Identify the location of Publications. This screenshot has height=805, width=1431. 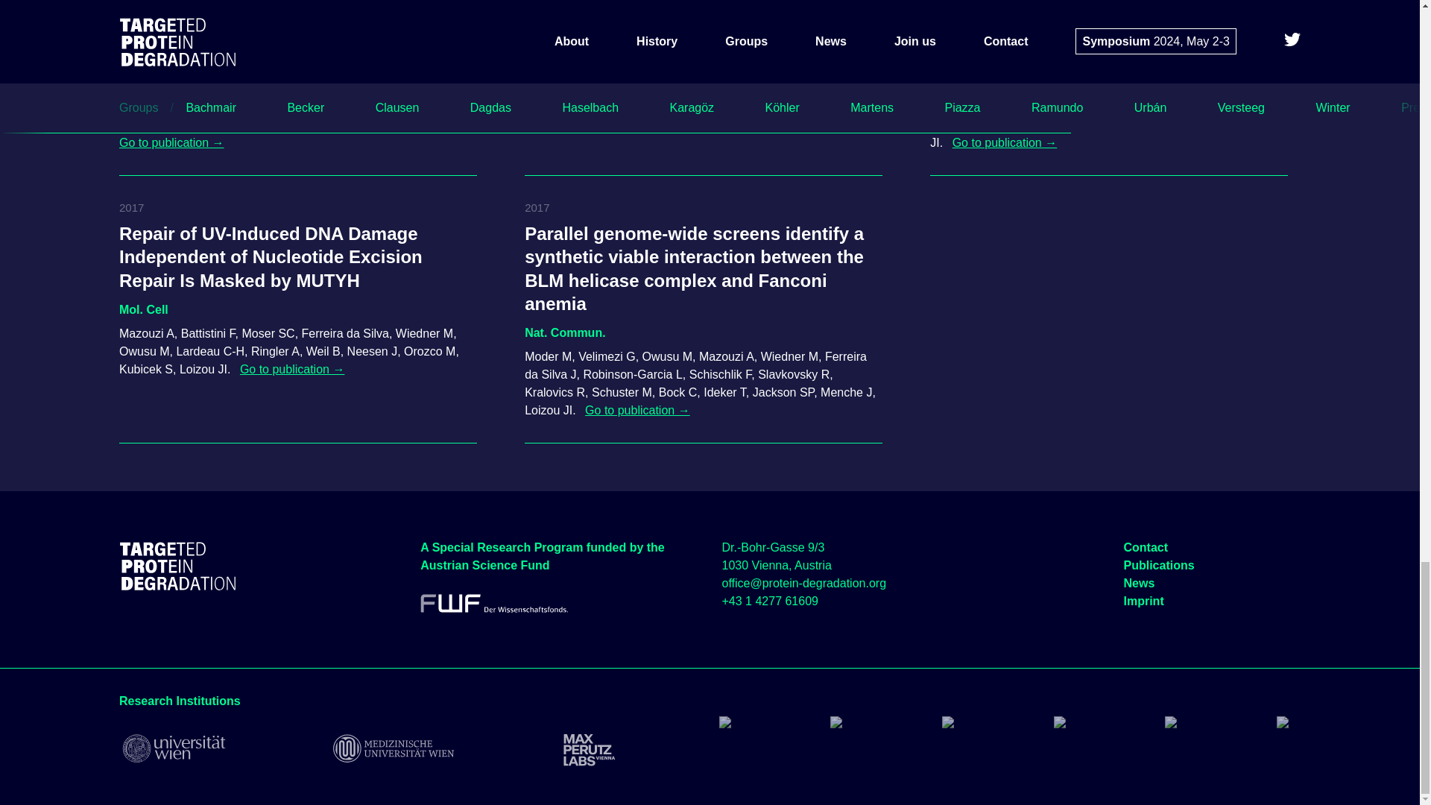
(1159, 565).